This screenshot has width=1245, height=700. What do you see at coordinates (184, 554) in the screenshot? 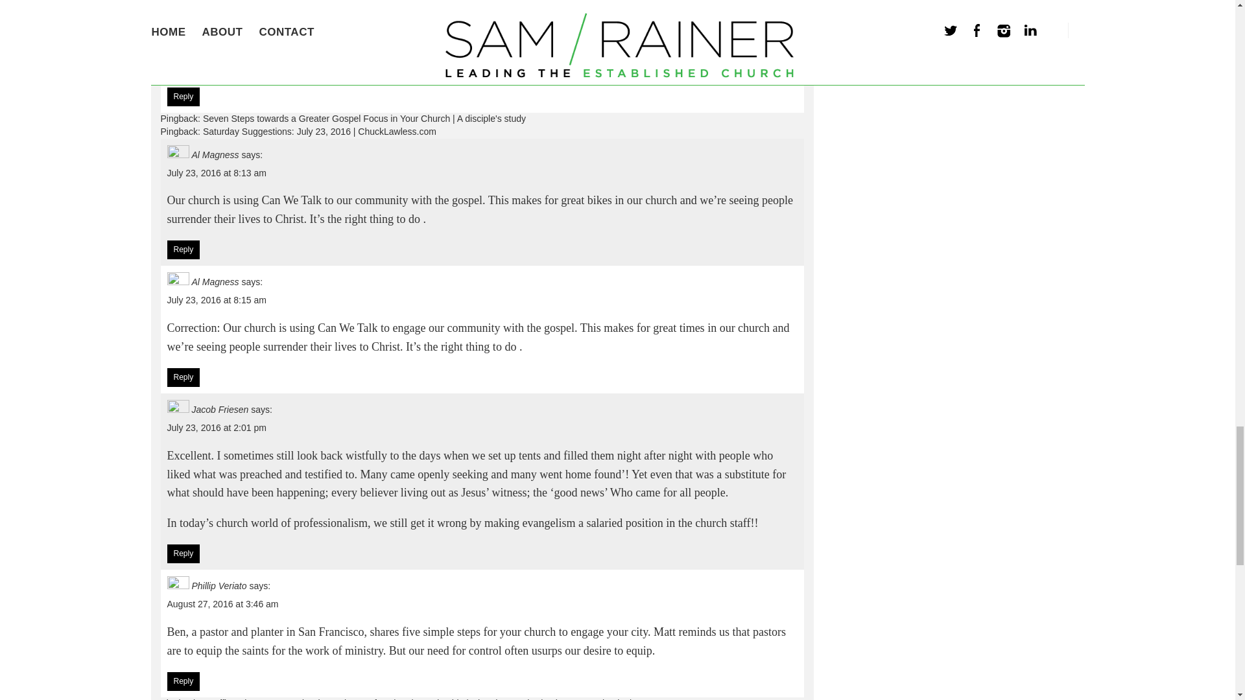
I see `Reply` at bounding box center [184, 554].